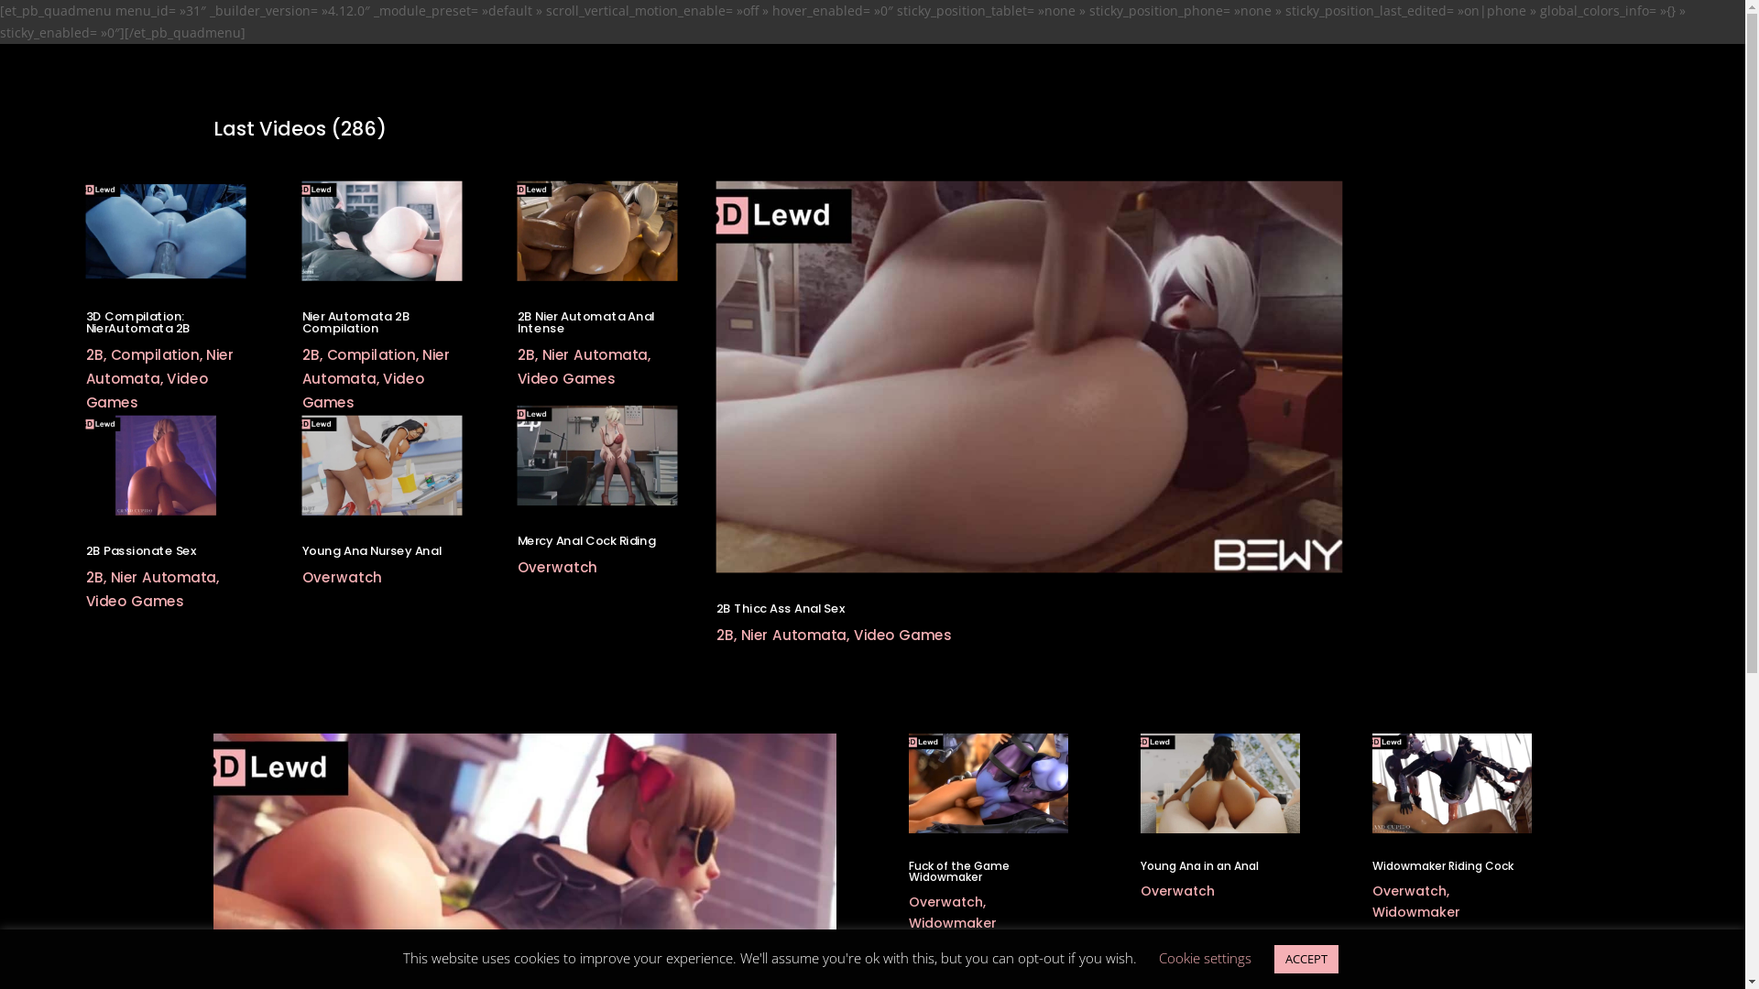 The image size is (1759, 989). Describe the element at coordinates (900, 635) in the screenshot. I see `Video Games` at that location.